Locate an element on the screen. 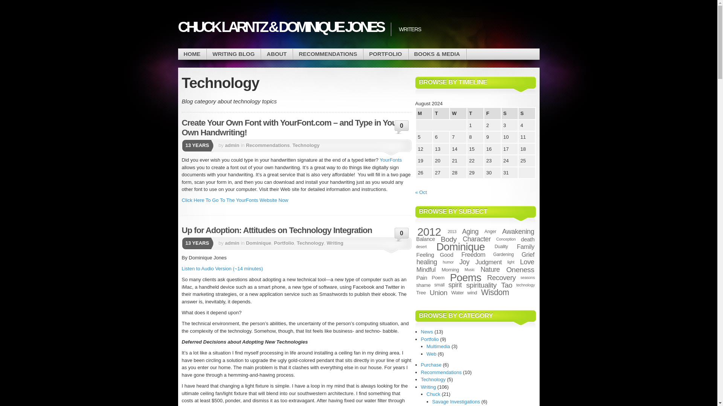 This screenshot has width=723, height=406. 0 is located at coordinates (402, 235).